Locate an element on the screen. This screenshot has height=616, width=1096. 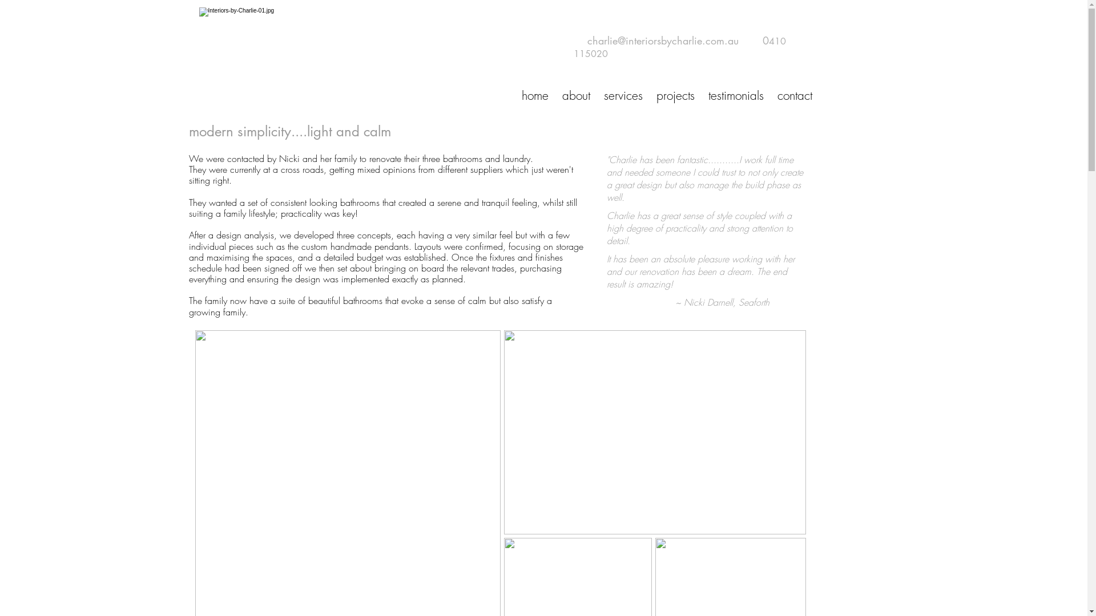
services is located at coordinates (623, 95).